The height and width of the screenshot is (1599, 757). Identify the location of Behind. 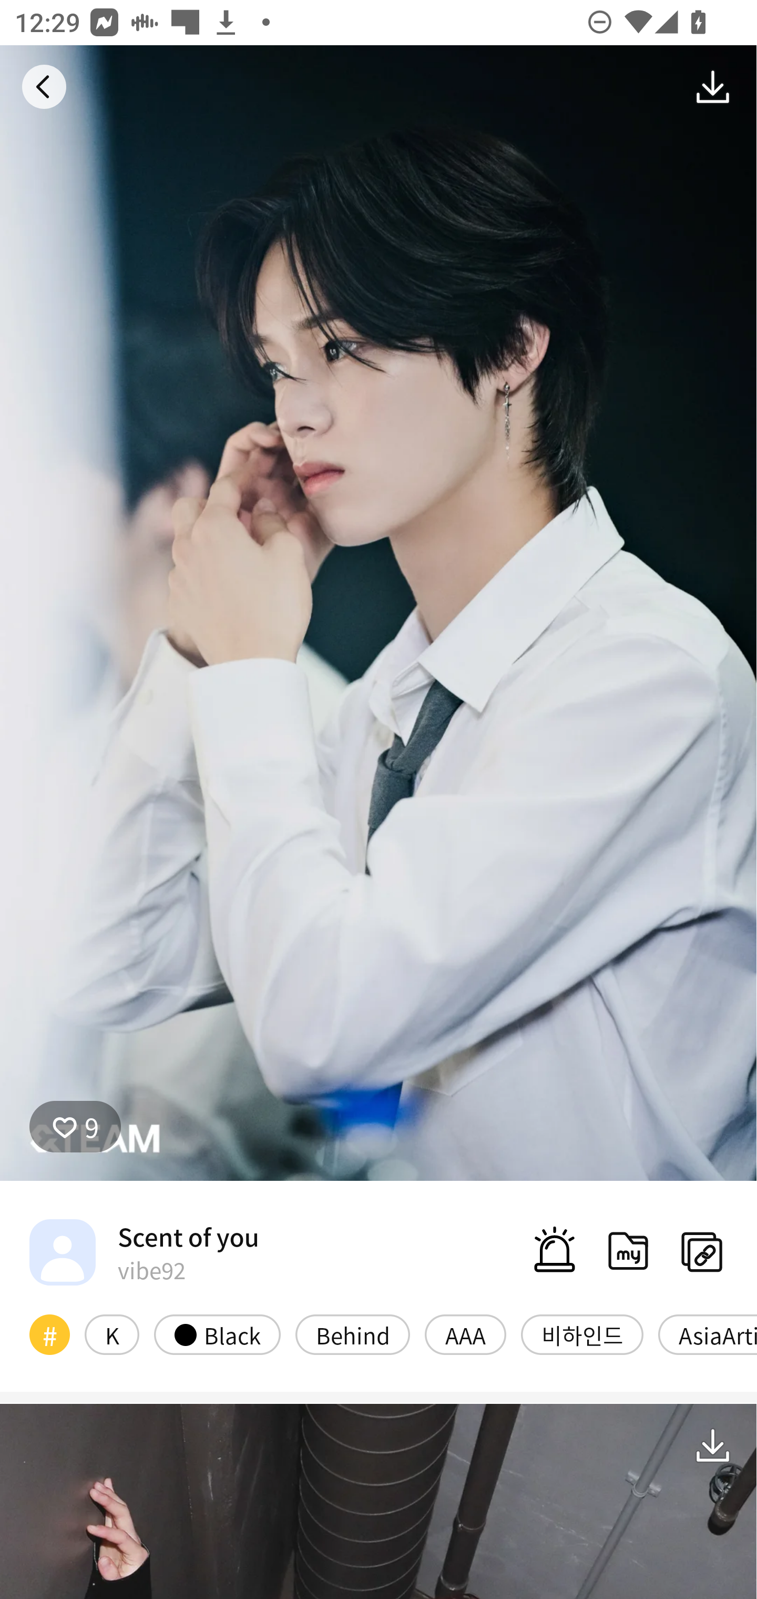
(352, 1334).